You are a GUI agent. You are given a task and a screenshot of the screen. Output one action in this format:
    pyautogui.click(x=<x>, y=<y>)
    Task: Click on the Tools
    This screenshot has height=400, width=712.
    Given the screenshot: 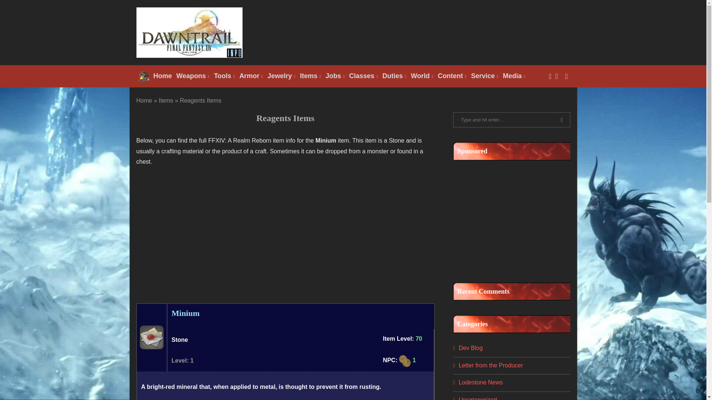 What is the action you would take?
    pyautogui.click(x=224, y=76)
    